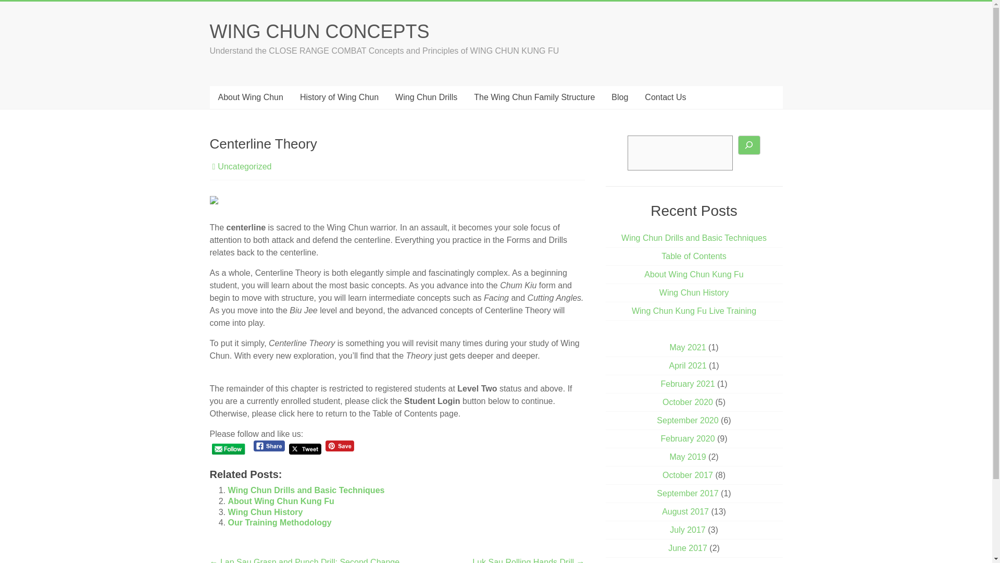 The width and height of the screenshot is (1000, 563). I want to click on About Wing Chun, so click(250, 97).